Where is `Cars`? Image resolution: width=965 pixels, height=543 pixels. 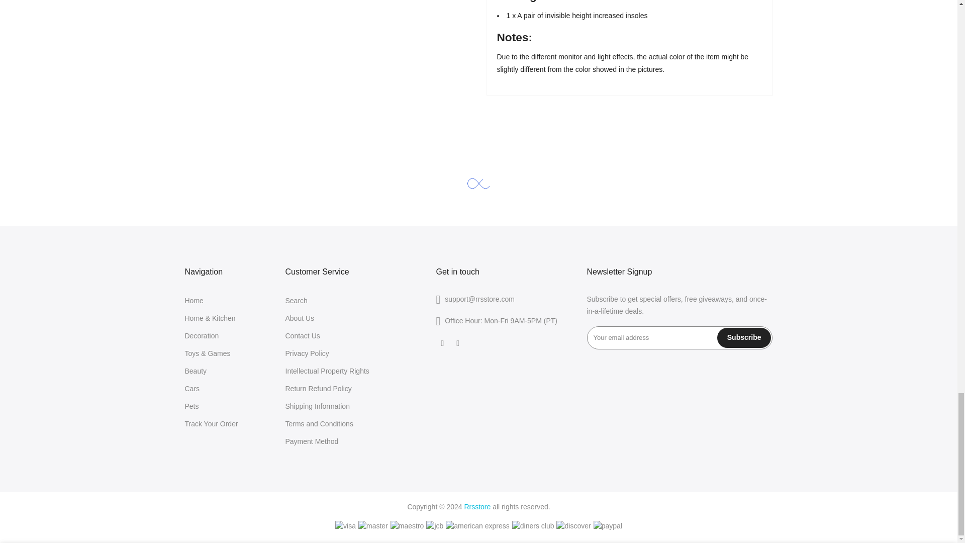
Cars is located at coordinates (192, 388).